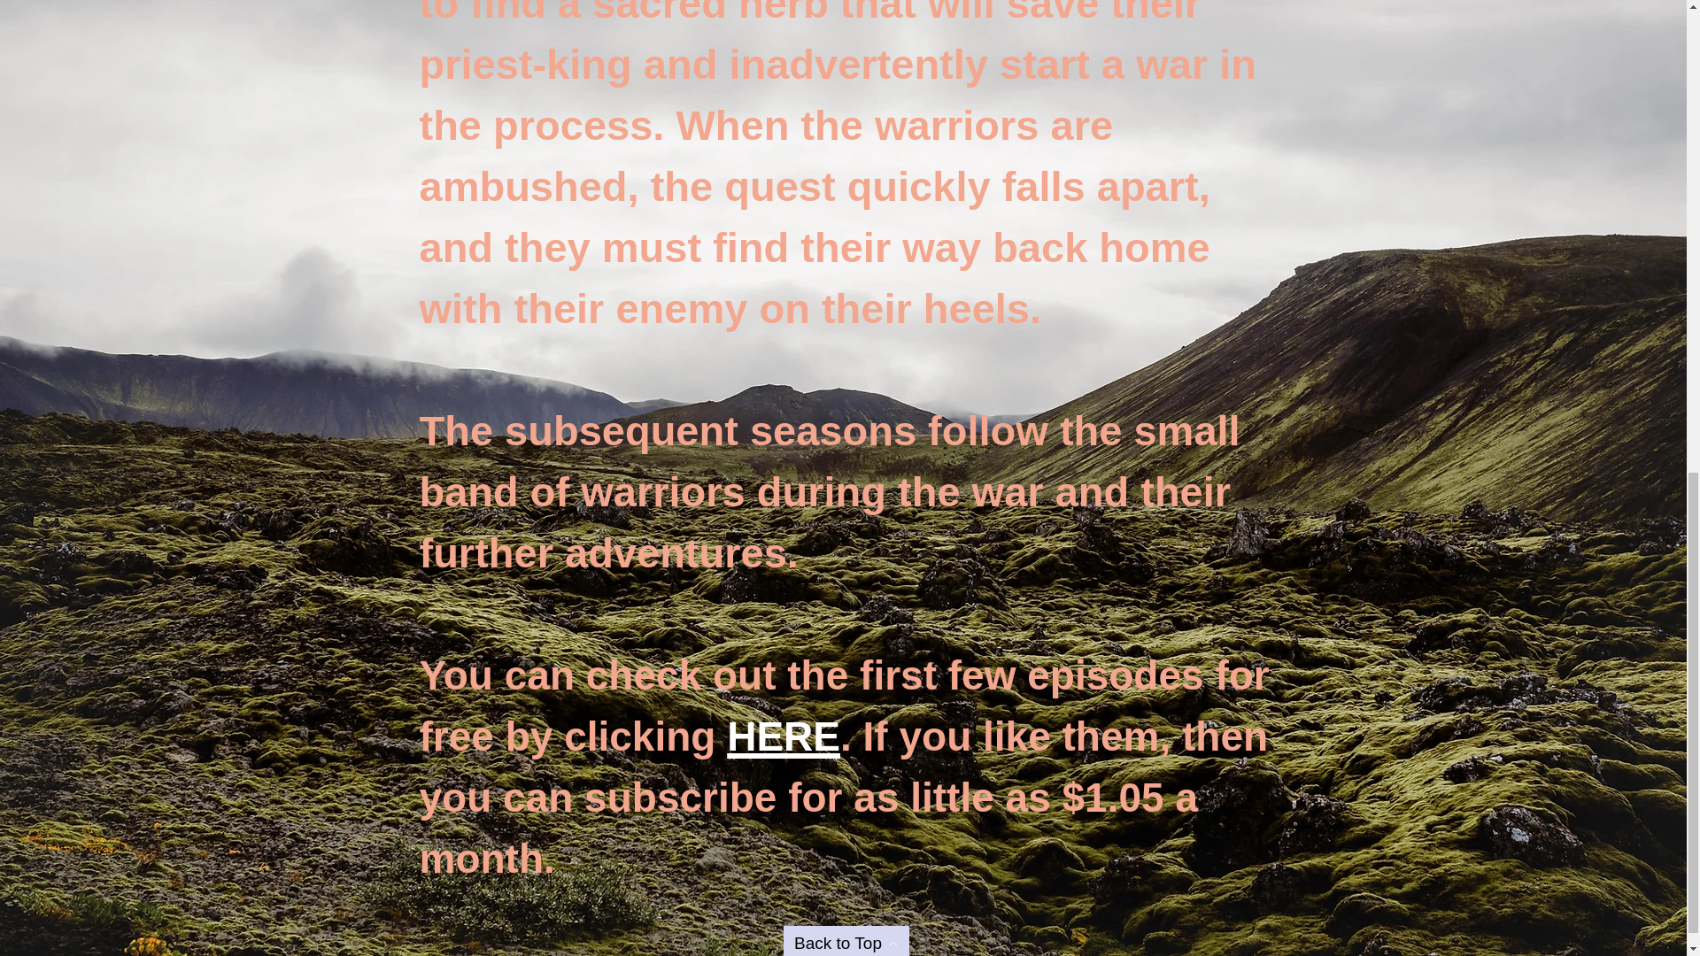 The width and height of the screenshot is (1700, 956). I want to click on HERE, so click(783, 731).